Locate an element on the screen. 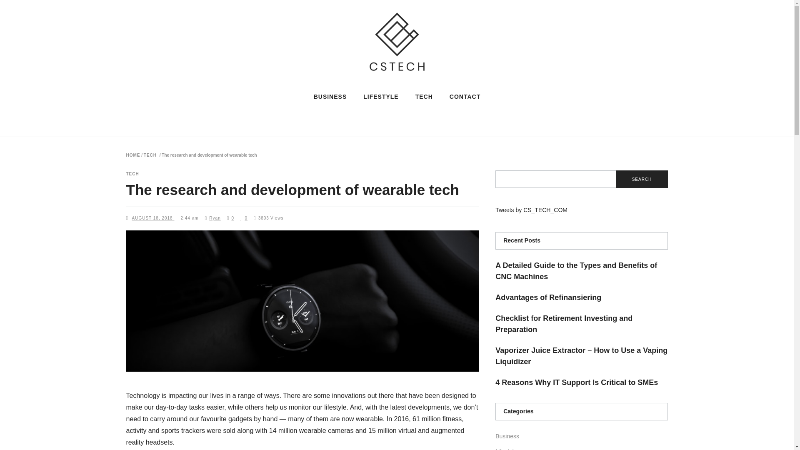 Image resolution: width=800 pixels, height=450 pixels. 0 is located at coordinates (231, 218).